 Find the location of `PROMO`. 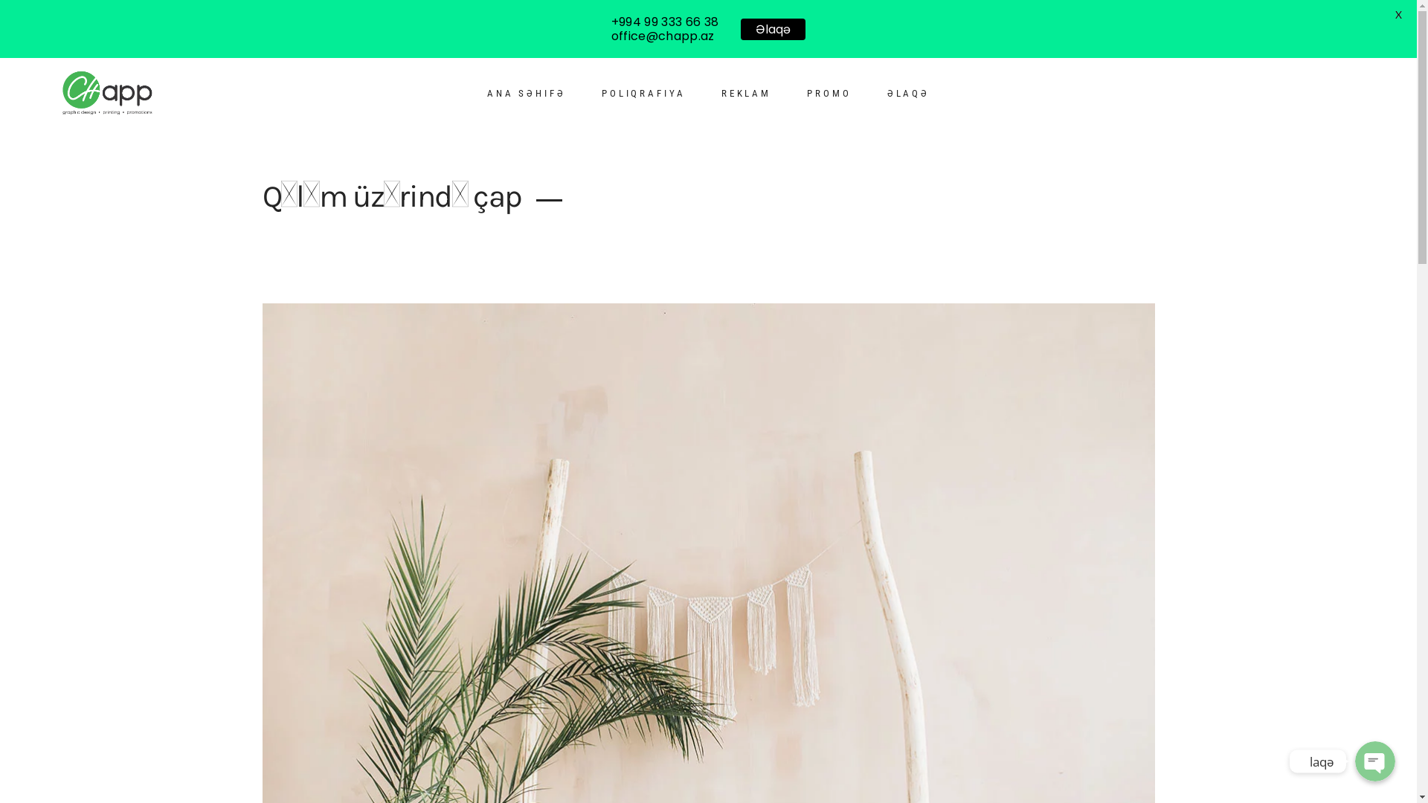

PROMO is located at coordinates (829, 94).